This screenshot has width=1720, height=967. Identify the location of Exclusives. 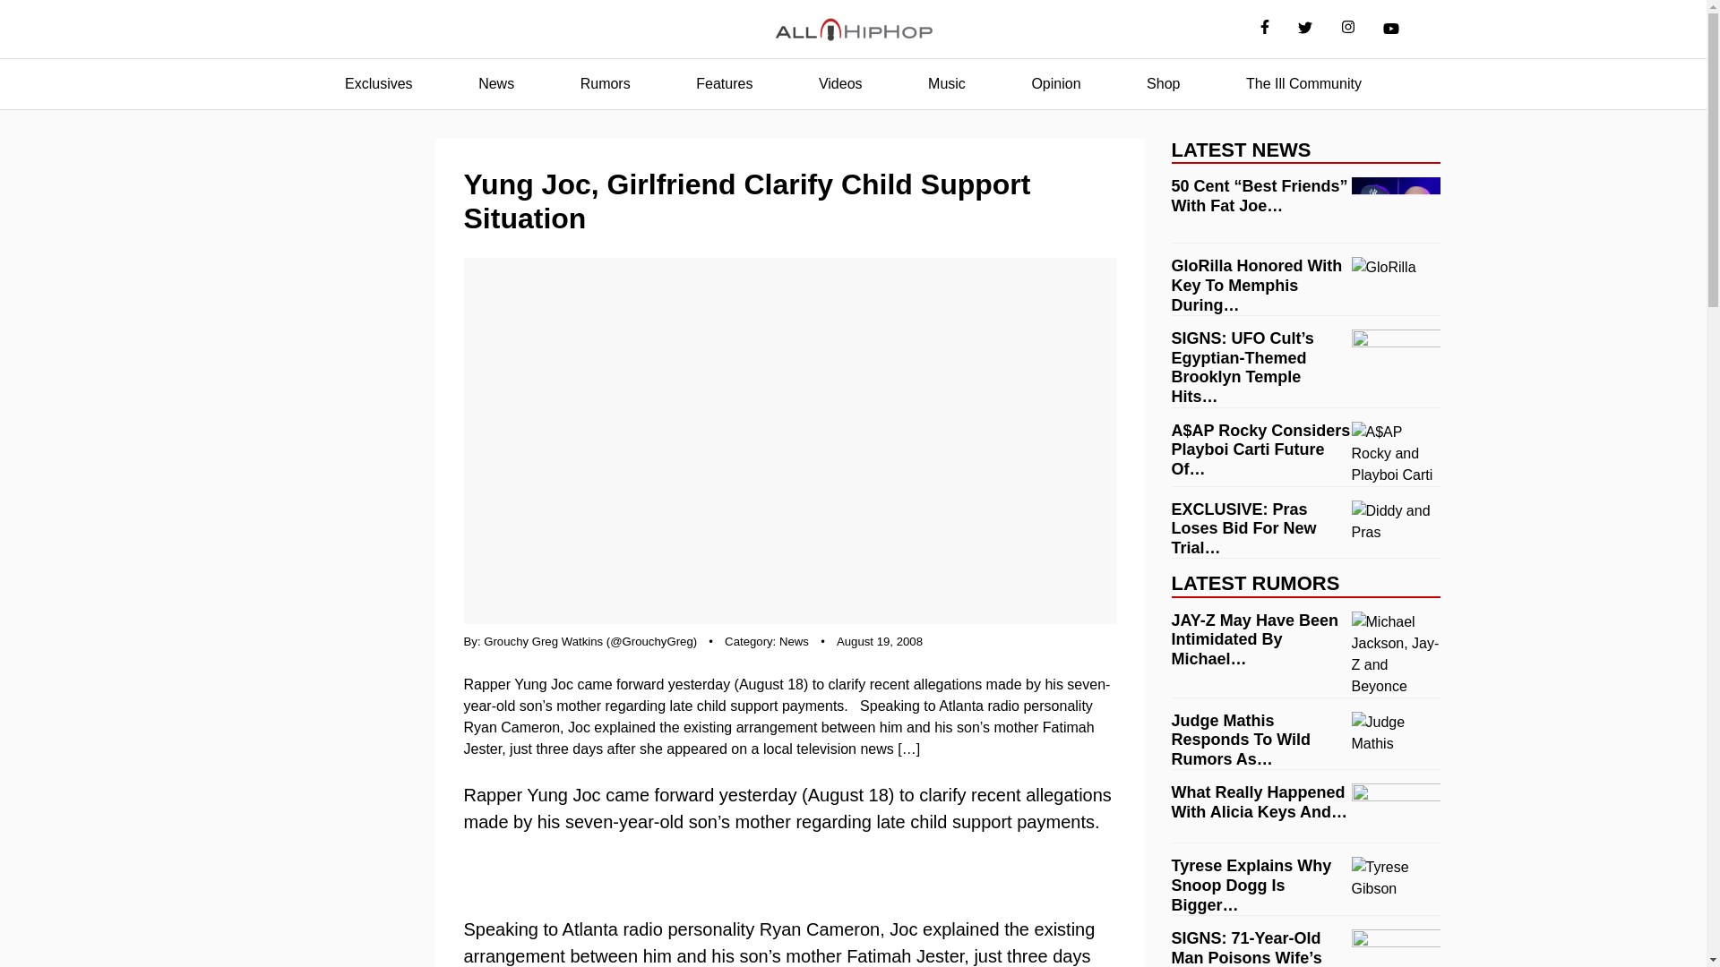
(378, 84).